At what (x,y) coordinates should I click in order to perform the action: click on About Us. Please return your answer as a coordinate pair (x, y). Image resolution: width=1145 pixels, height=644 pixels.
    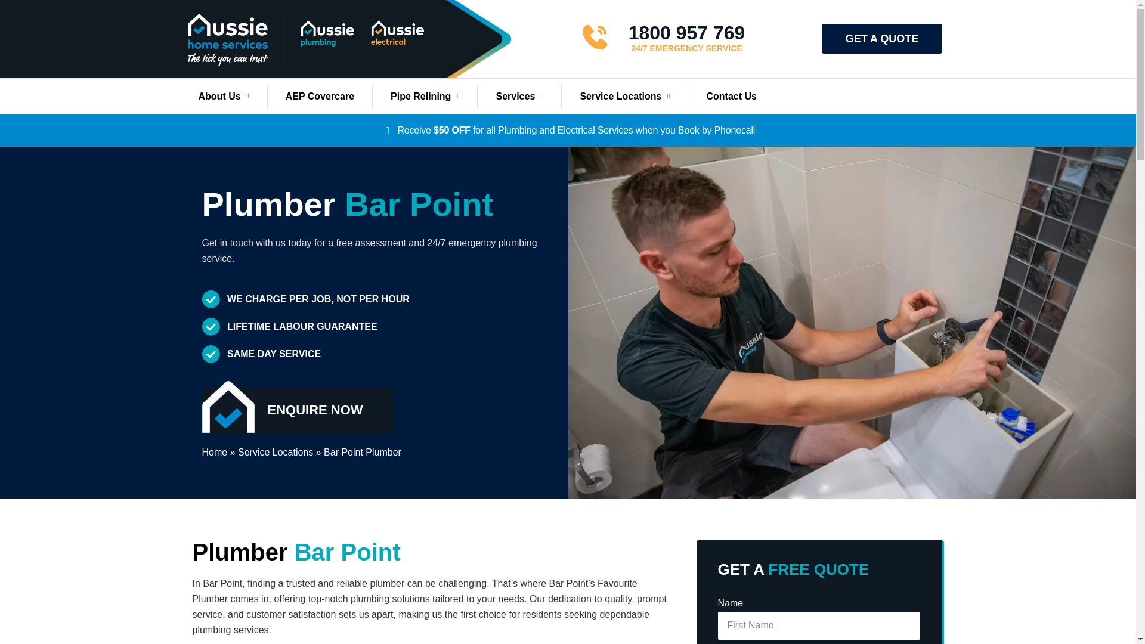
    Looking at the image, I should click on (223, 97).